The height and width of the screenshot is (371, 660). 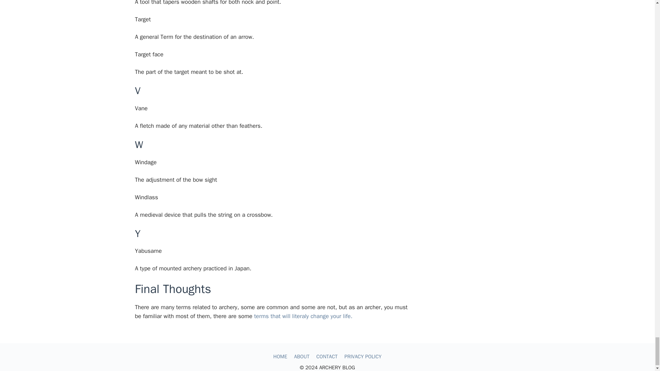 I want to click on CONTACT, so click(x=327, y=357).